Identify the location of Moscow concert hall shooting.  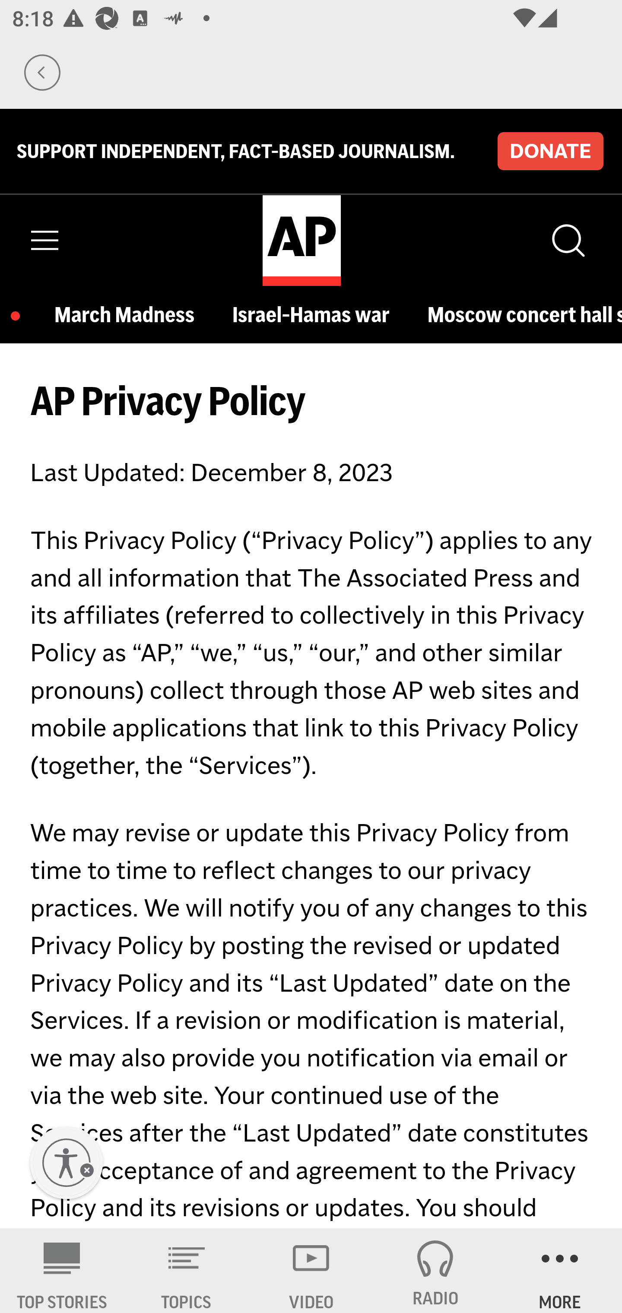
(524, 315).